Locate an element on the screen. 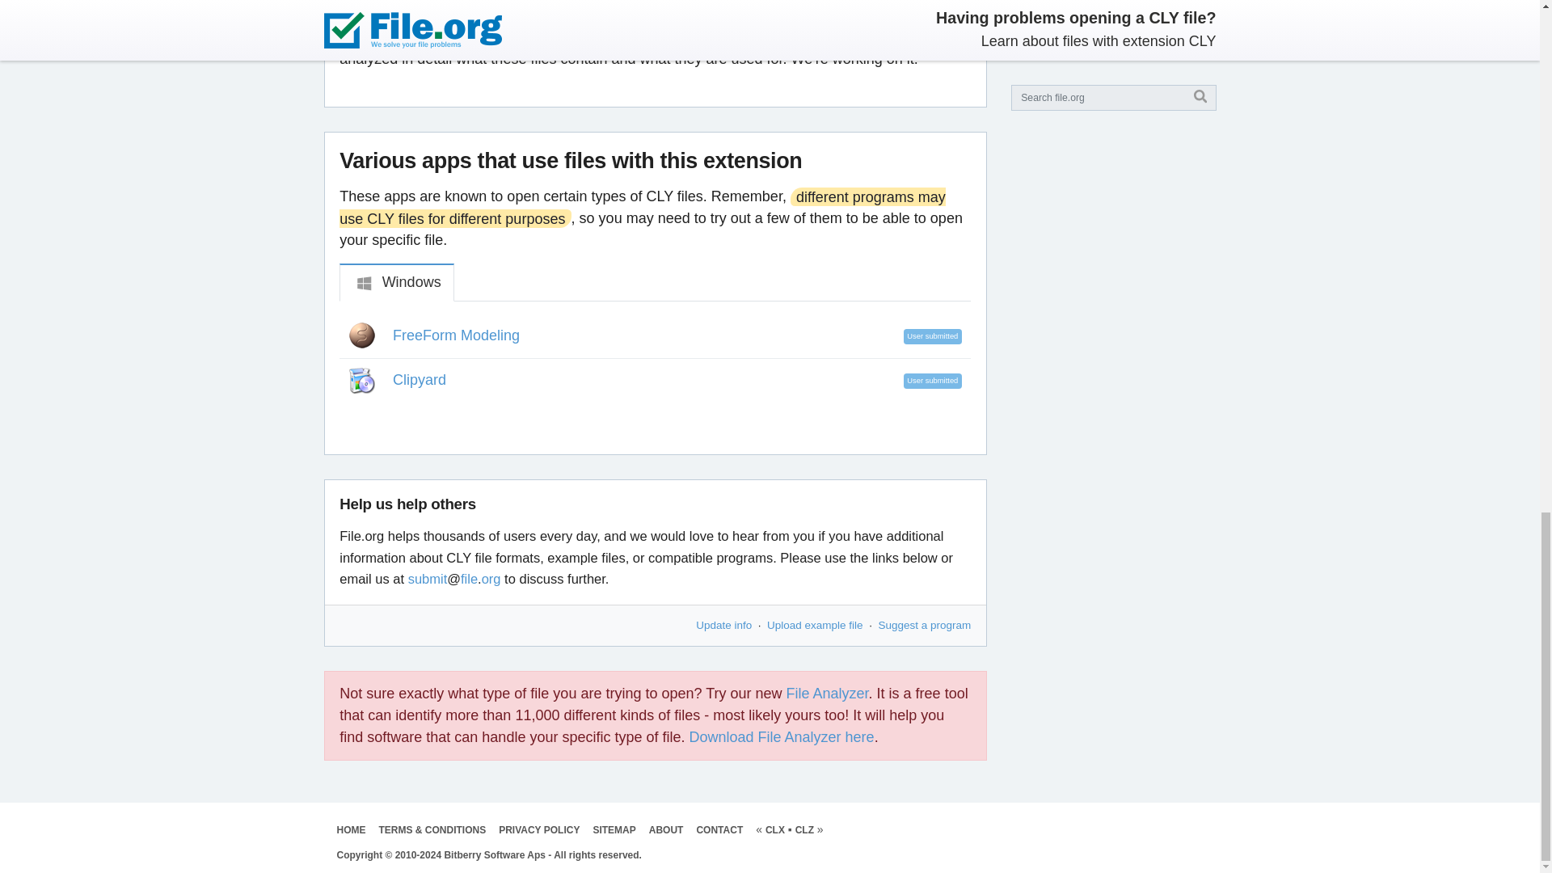 The width and height of the screenshot is (1552, 873). Upload example file is located at coordinates (815, 624).